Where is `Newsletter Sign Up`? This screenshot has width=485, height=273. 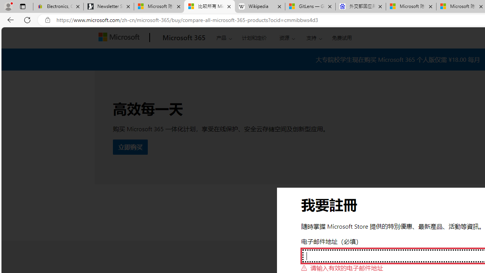 Newsletter Sign Up is located at coordinates (109, 7).